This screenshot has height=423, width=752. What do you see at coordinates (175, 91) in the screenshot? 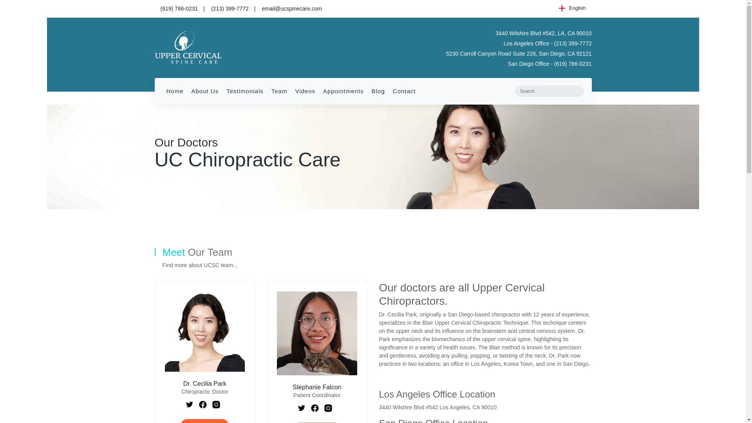
I see `Home` at bounding box center [175, 91].